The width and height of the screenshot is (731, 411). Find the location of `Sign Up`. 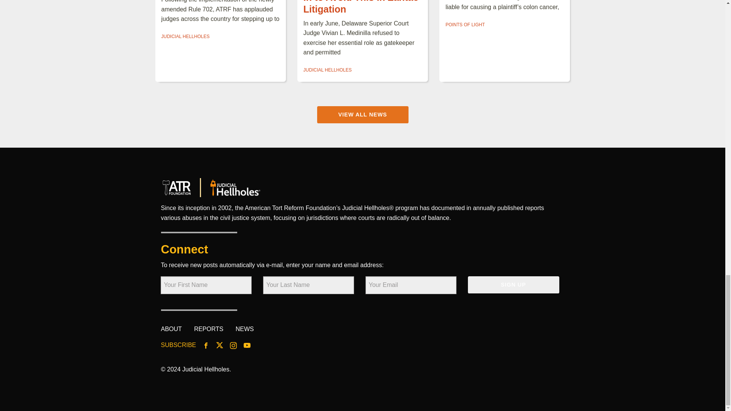

Sign Up is located at coordinates (513, 285).